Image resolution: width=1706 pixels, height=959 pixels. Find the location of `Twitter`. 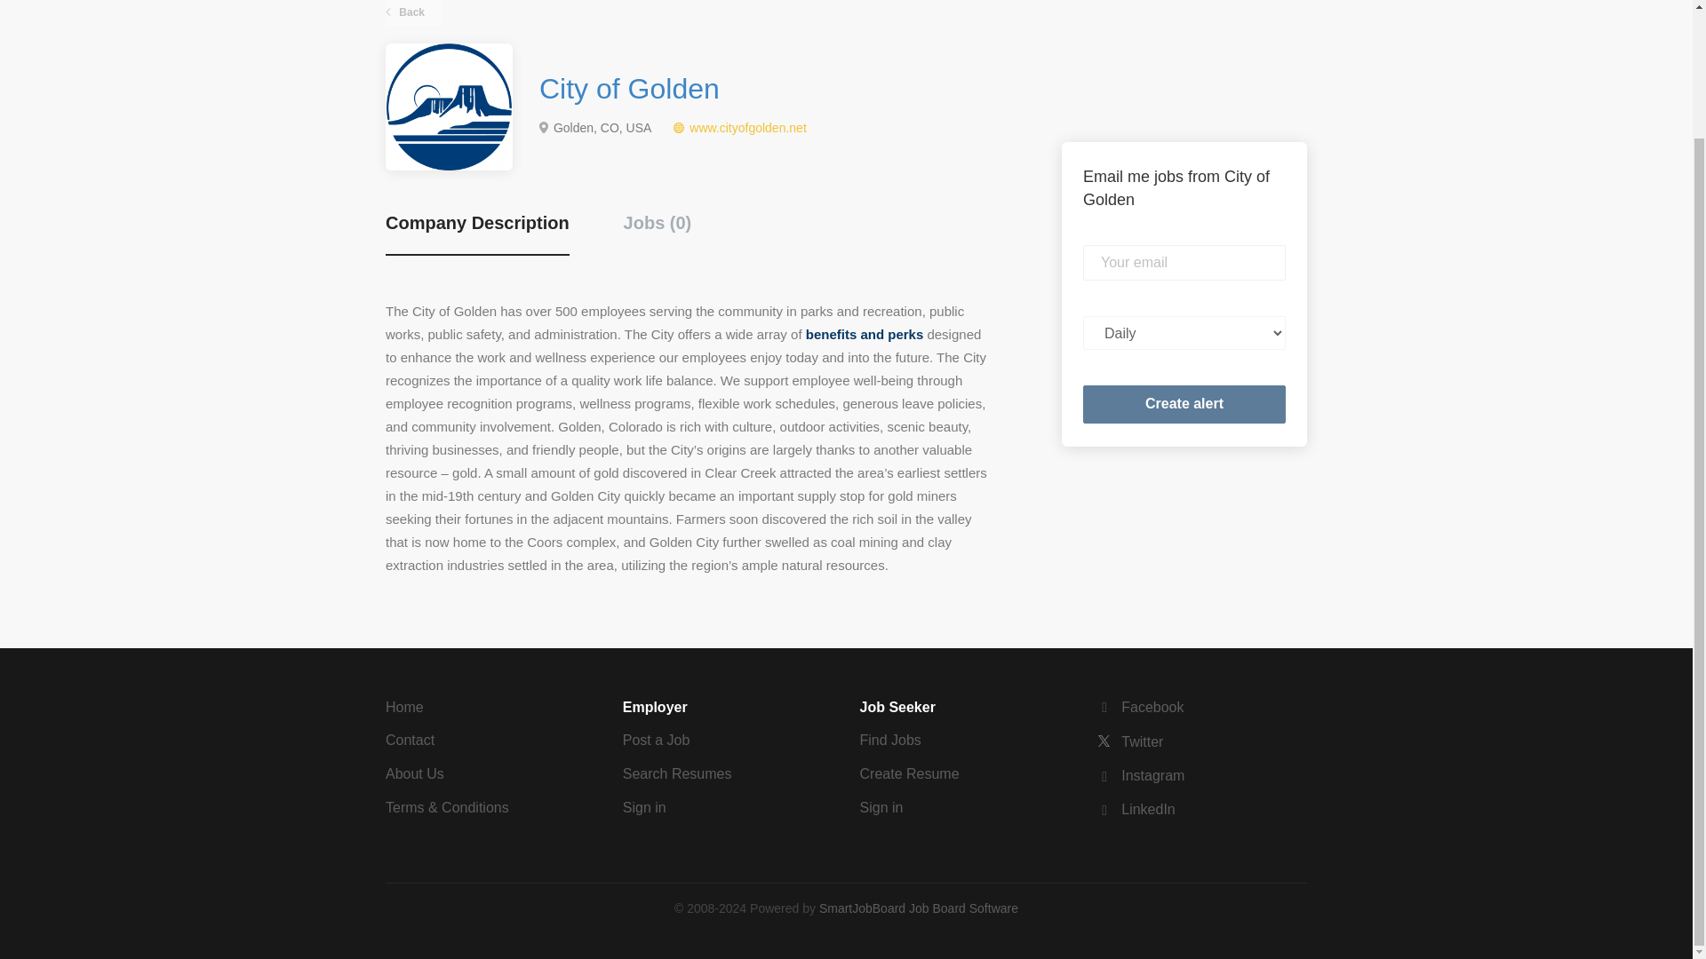

Twitter is located at coordinates (1130, 741).